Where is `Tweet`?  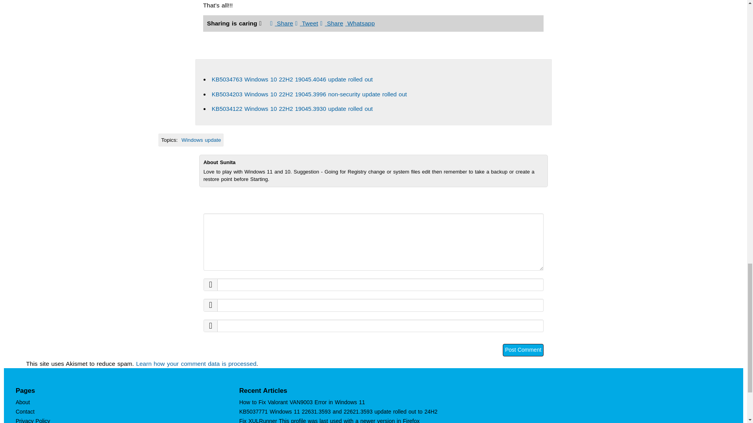
Tweet is located at coordinates (306, 23).